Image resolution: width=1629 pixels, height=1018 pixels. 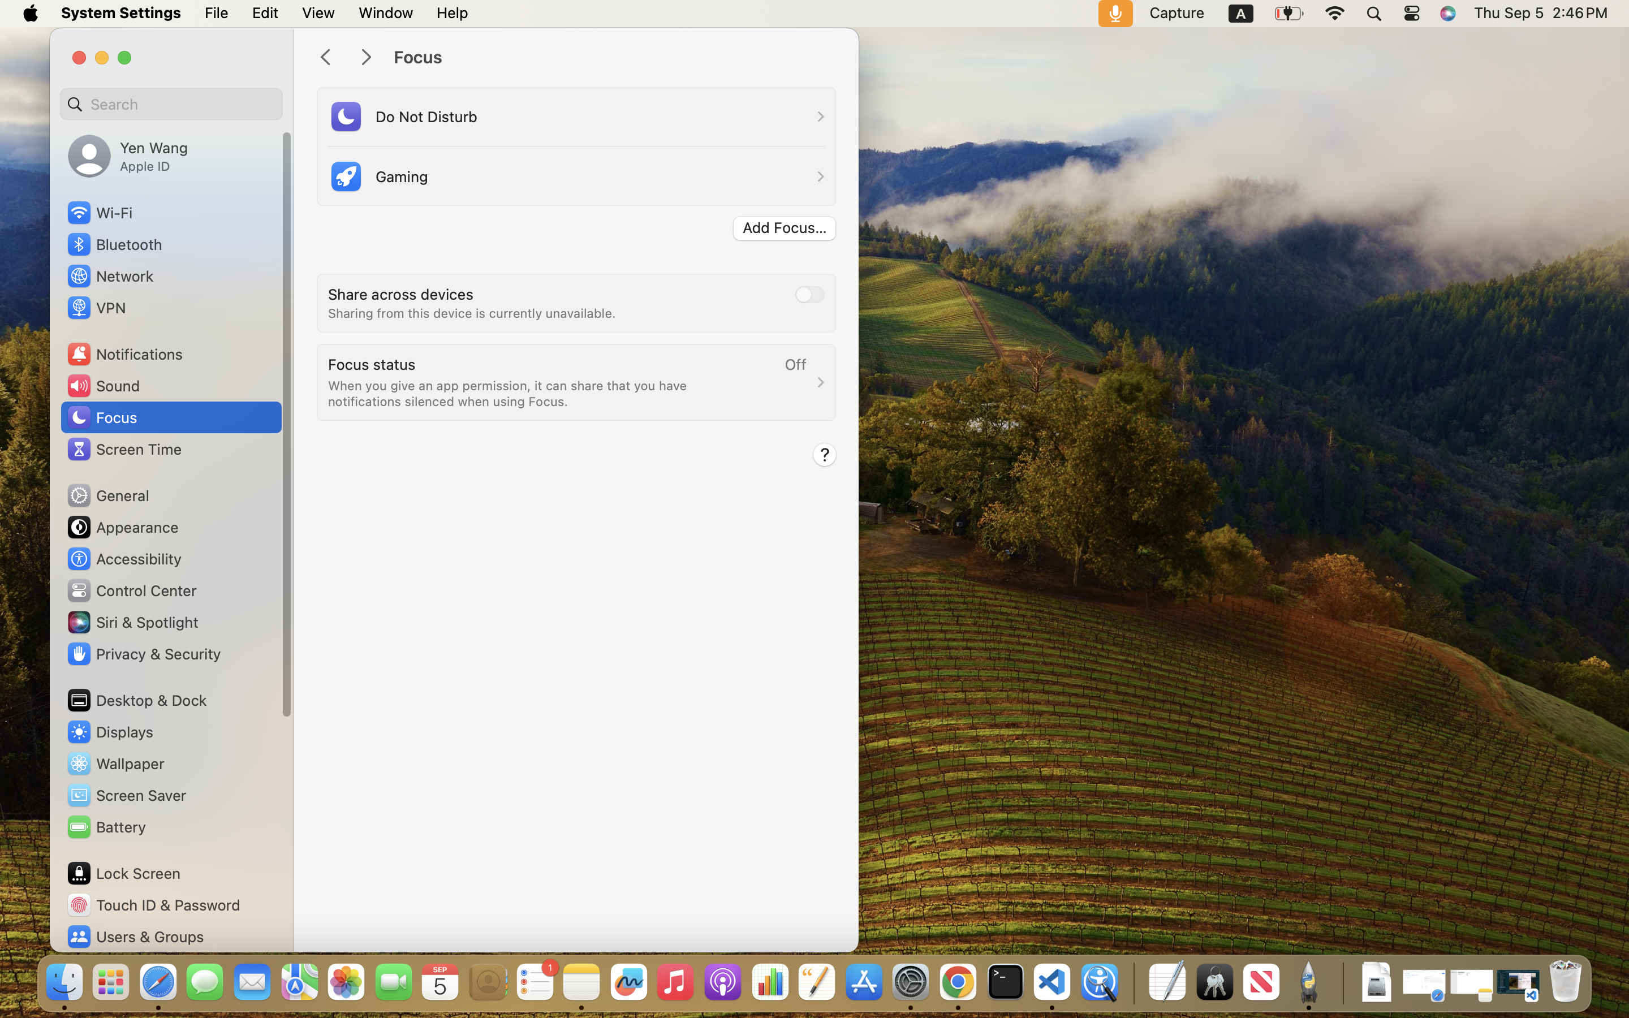 I want to click on Sharing from this device is currently unavailable., so click(x=472, y=313).